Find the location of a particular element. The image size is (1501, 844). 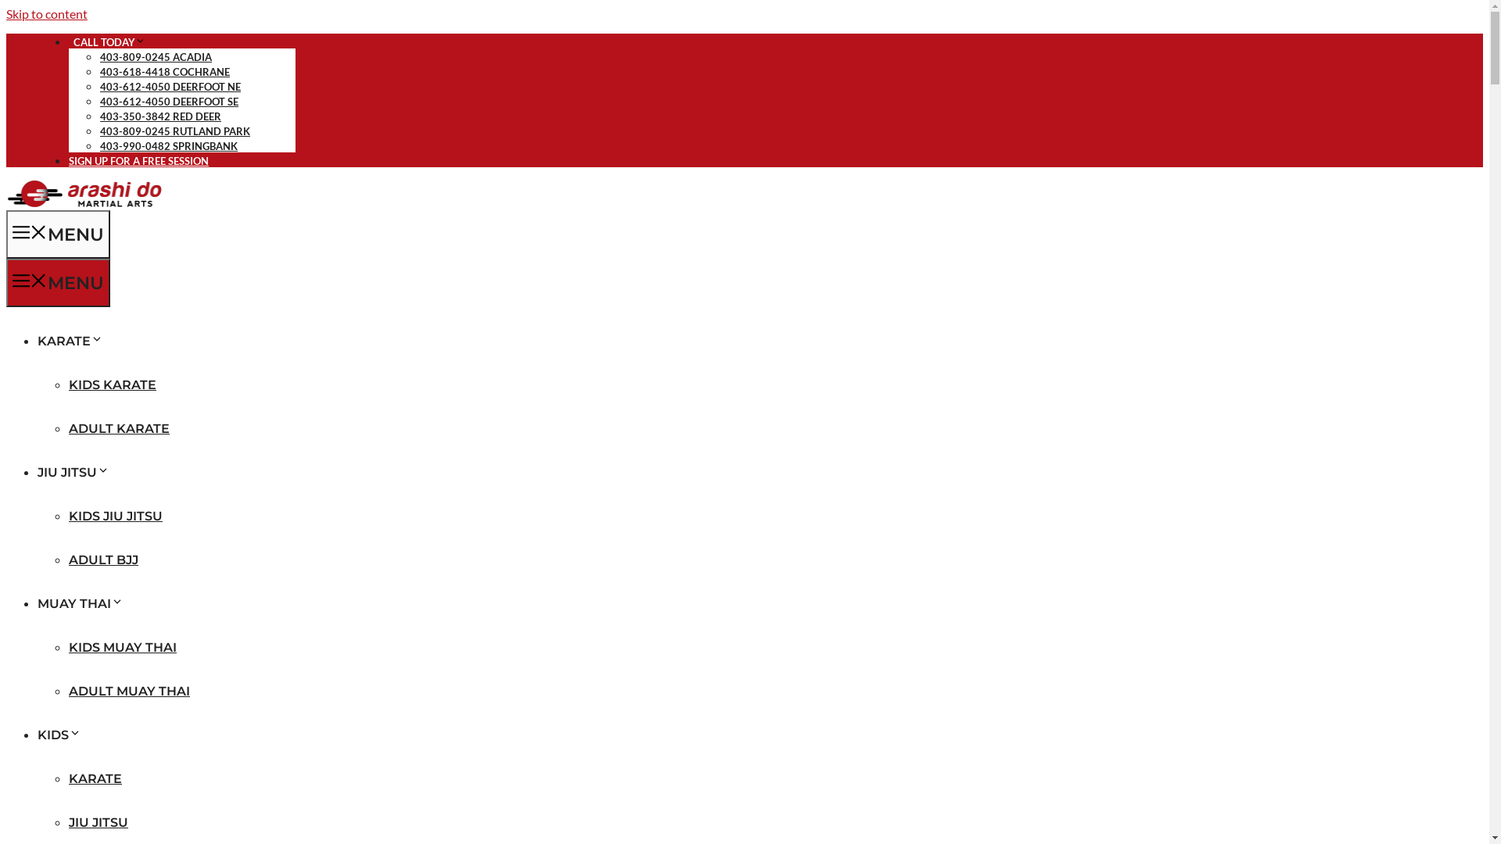

403-618-4418 COCHRANE is located at coordinates (165, 72).